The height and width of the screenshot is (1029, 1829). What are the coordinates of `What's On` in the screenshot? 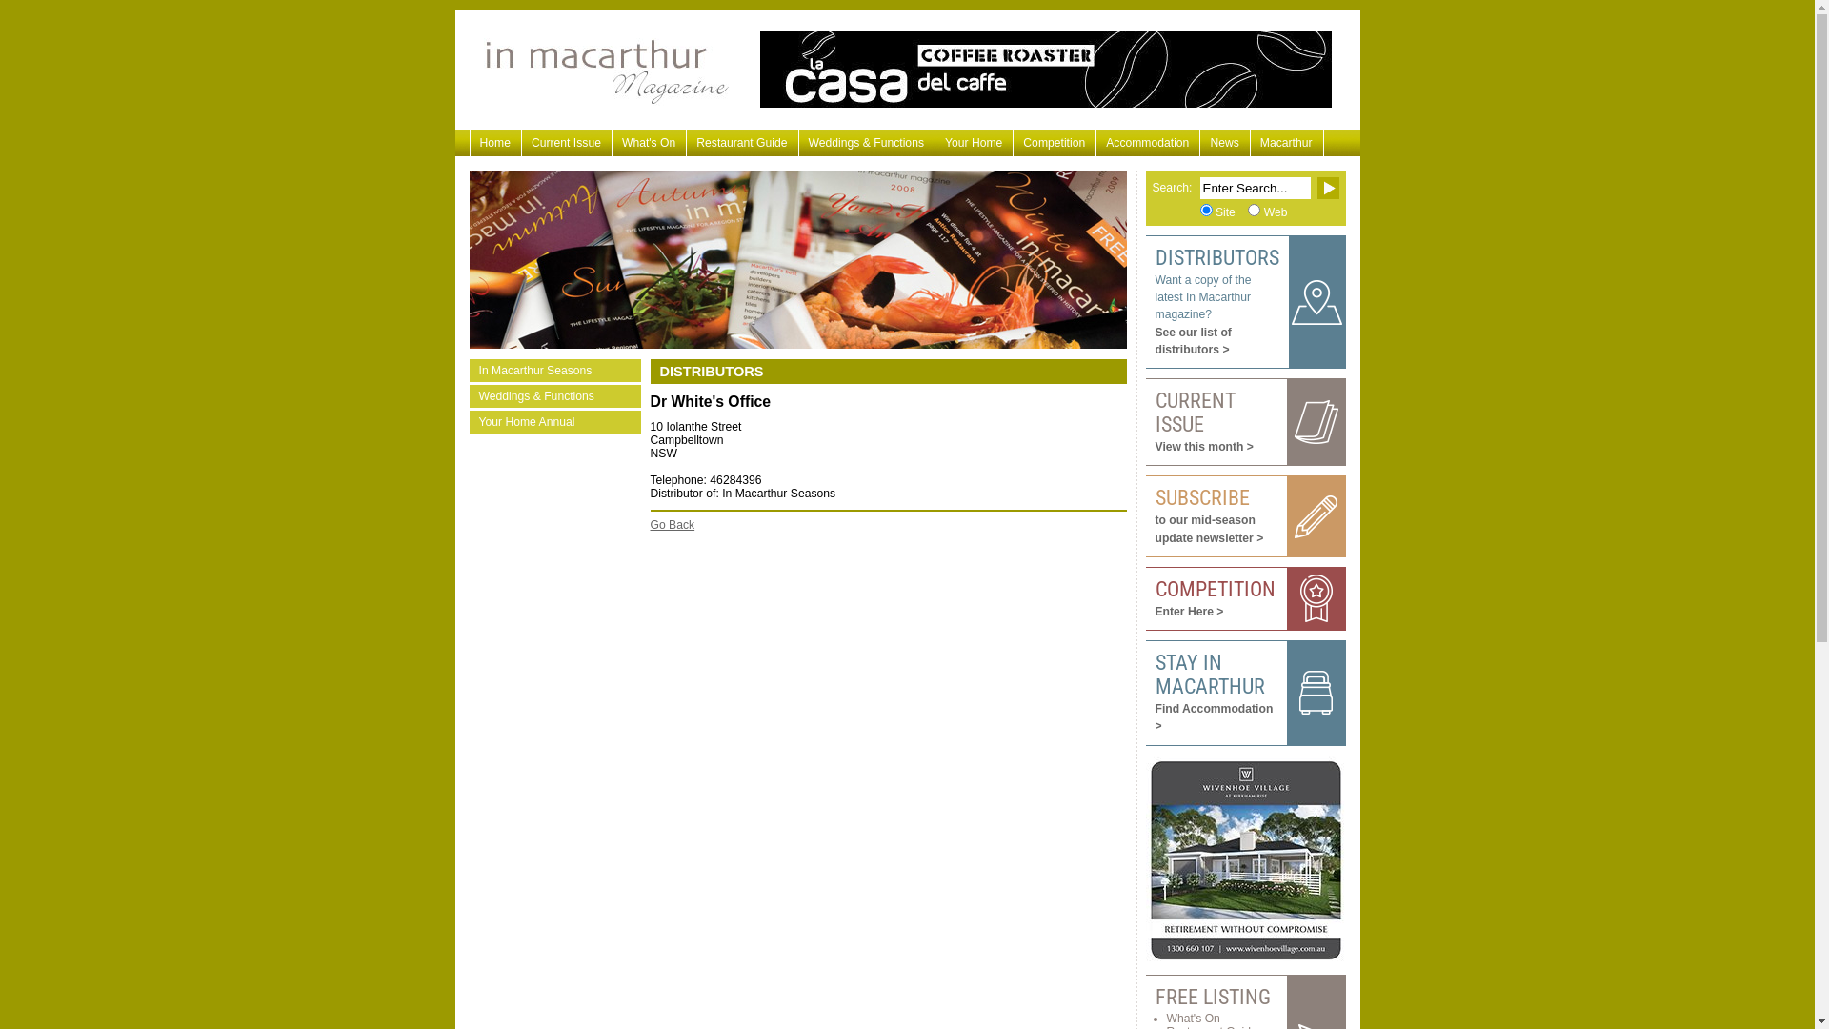 It's located at (650, 143).